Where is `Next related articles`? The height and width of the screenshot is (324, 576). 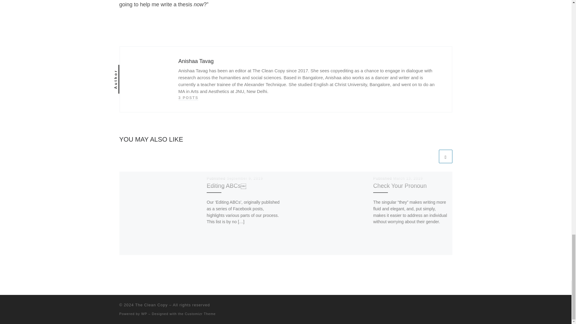
Next related articles is located at coordinates (445, 156).